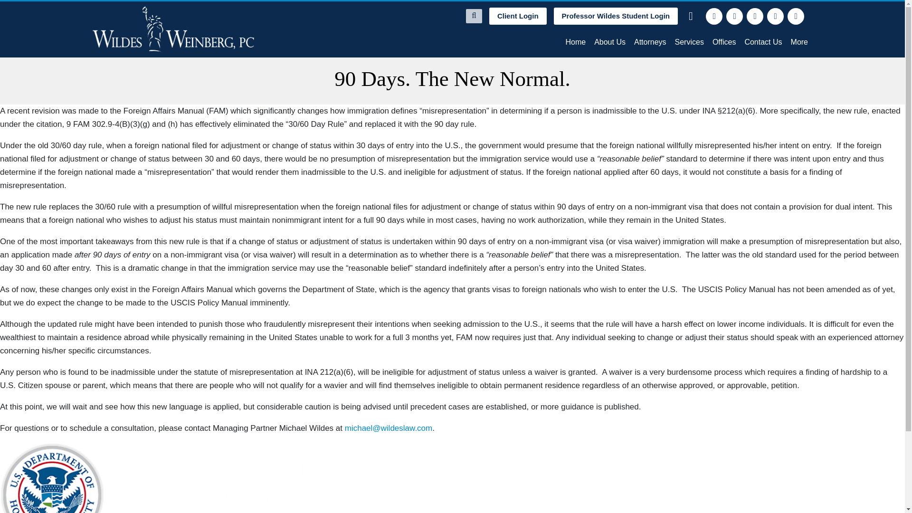  I want to click on instagram, so click(775, 16).